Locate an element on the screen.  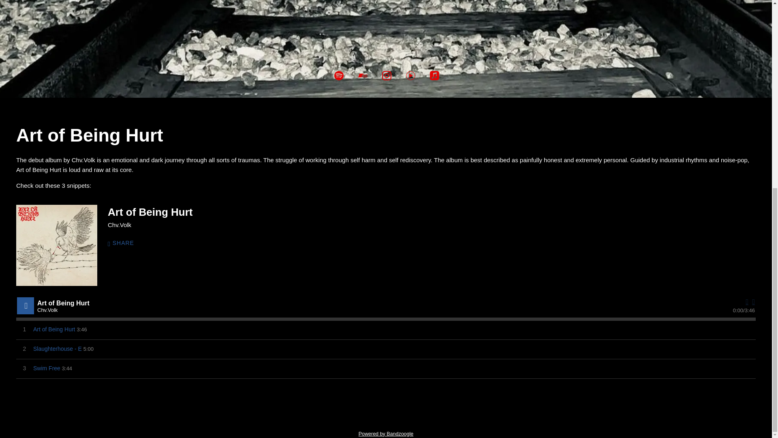
Art of Being Hurt is located at coordinates (57, 245).